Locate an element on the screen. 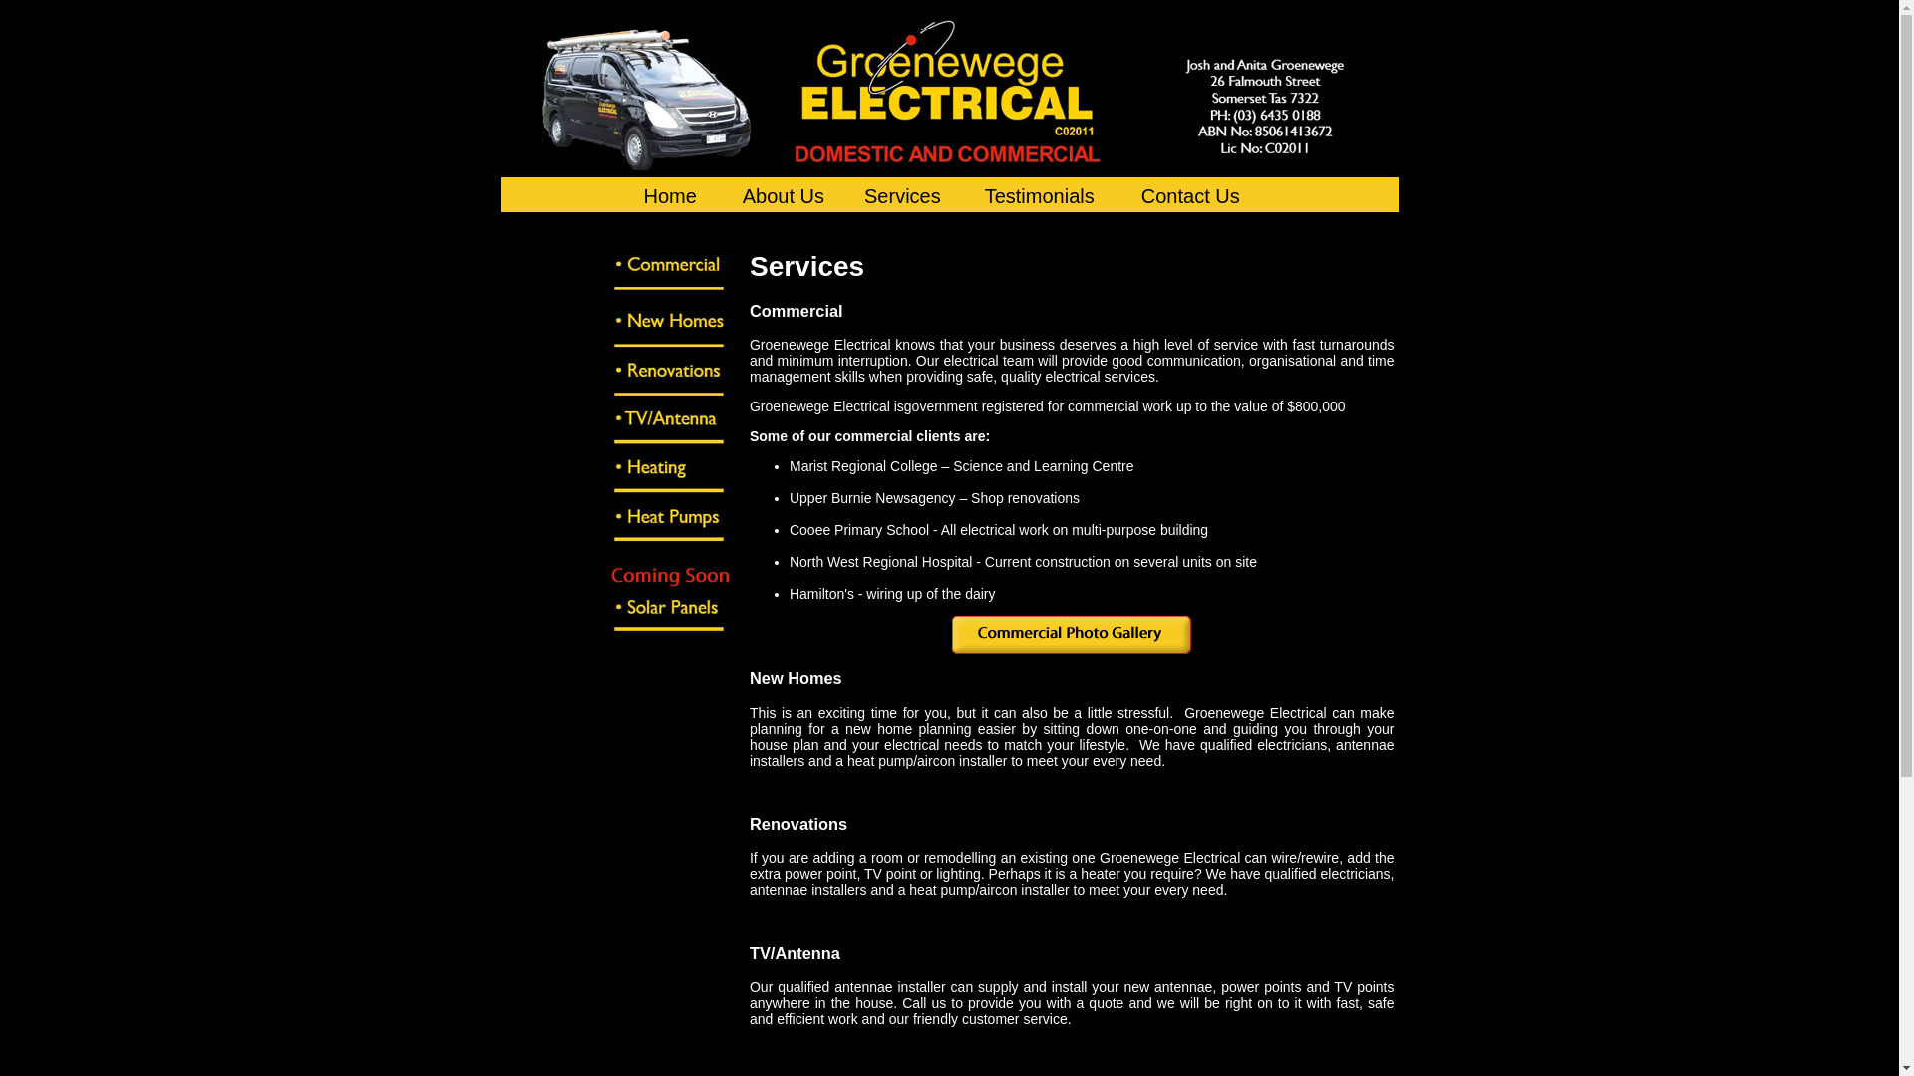 The height and width of the screenshot is (1076, 1914). Testimonials is located at coordinates (1039, 196).